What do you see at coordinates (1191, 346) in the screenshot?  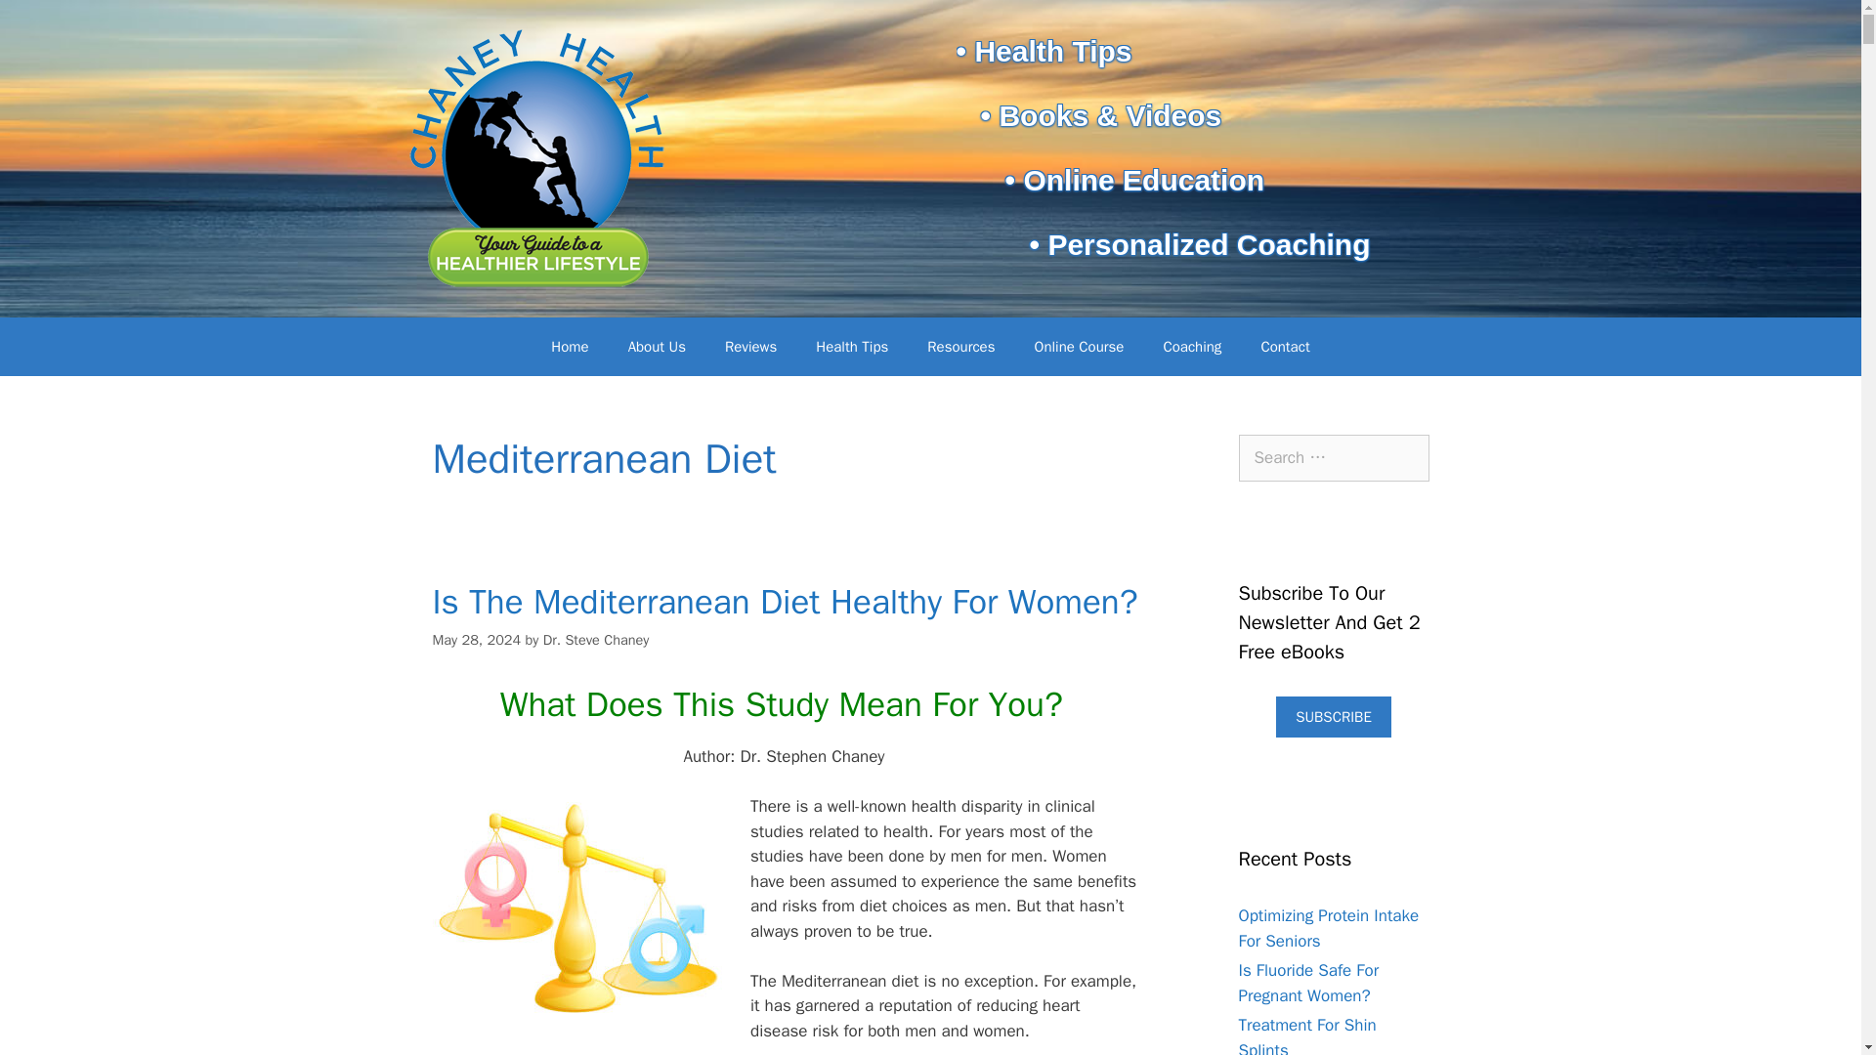 I see `Coaching` at bounding box center [1191, 346].